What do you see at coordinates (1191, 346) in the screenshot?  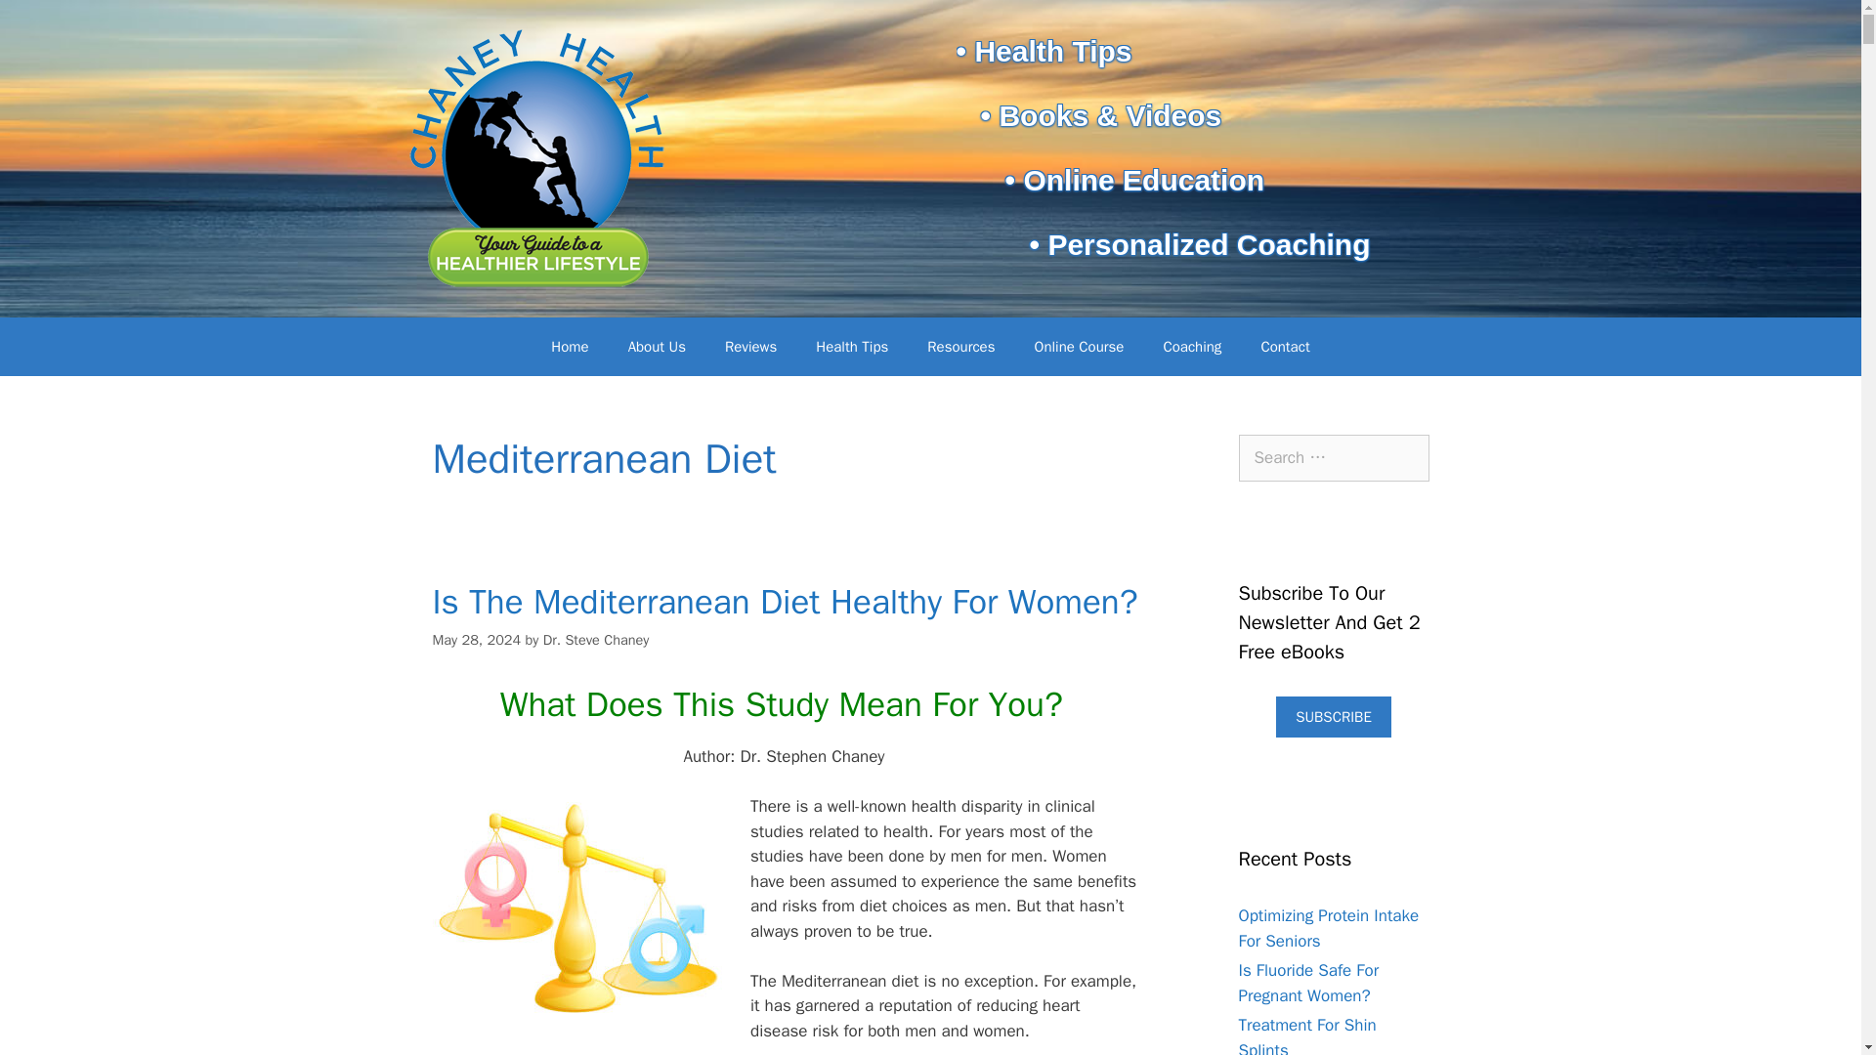 I see `Coaching` at bounding box center [1191, 346].